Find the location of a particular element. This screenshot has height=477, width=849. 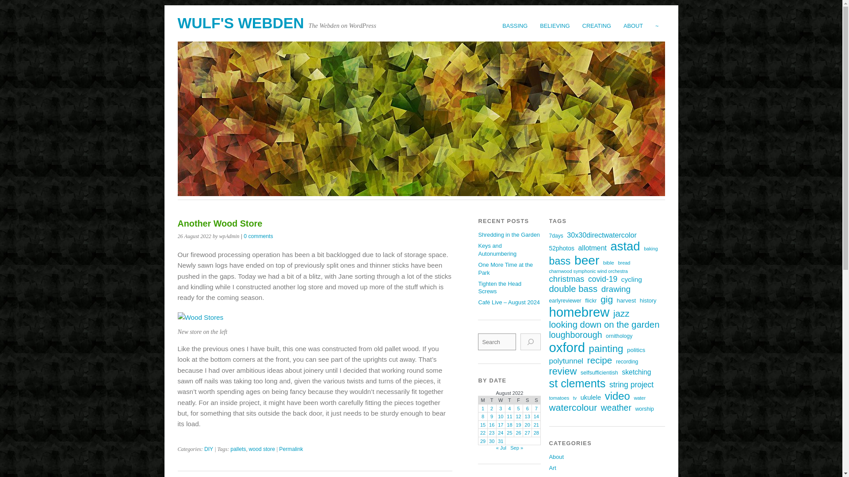

wood store is located at coordinates (261, 449).